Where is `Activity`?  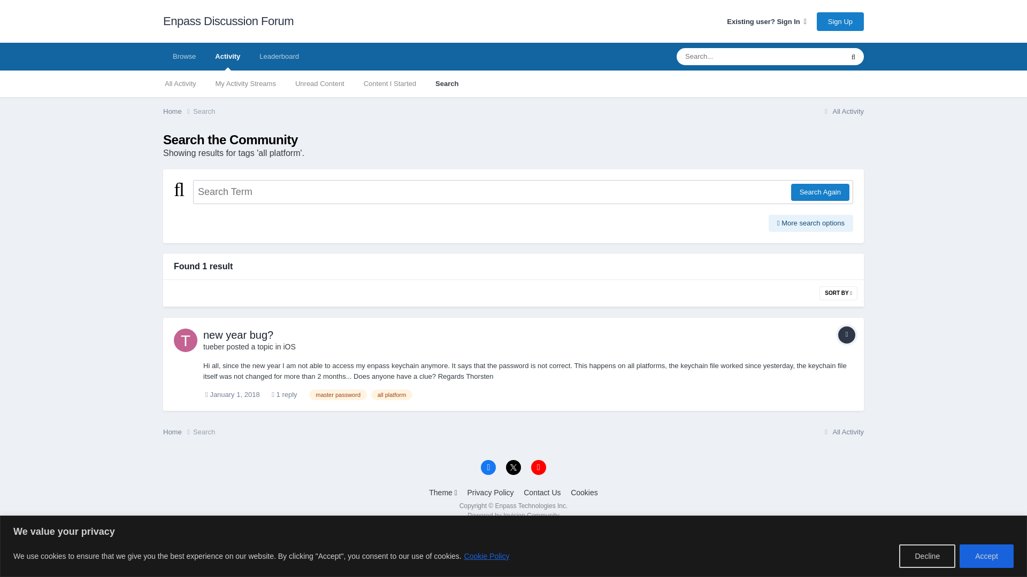
Activity is located at coordinates (227, 56).